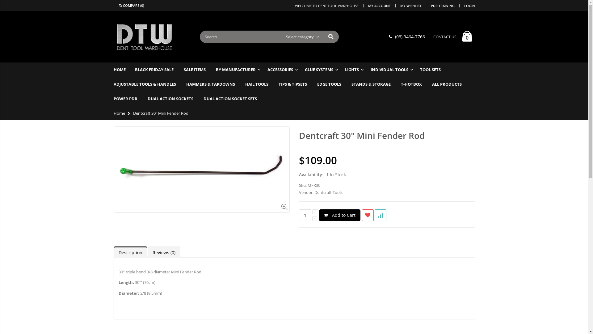 This screenshot has height=334, width=593. Describe the element at coordinates (332, 84) in the screenshot. I see `EDGE TOOLS` at that location.